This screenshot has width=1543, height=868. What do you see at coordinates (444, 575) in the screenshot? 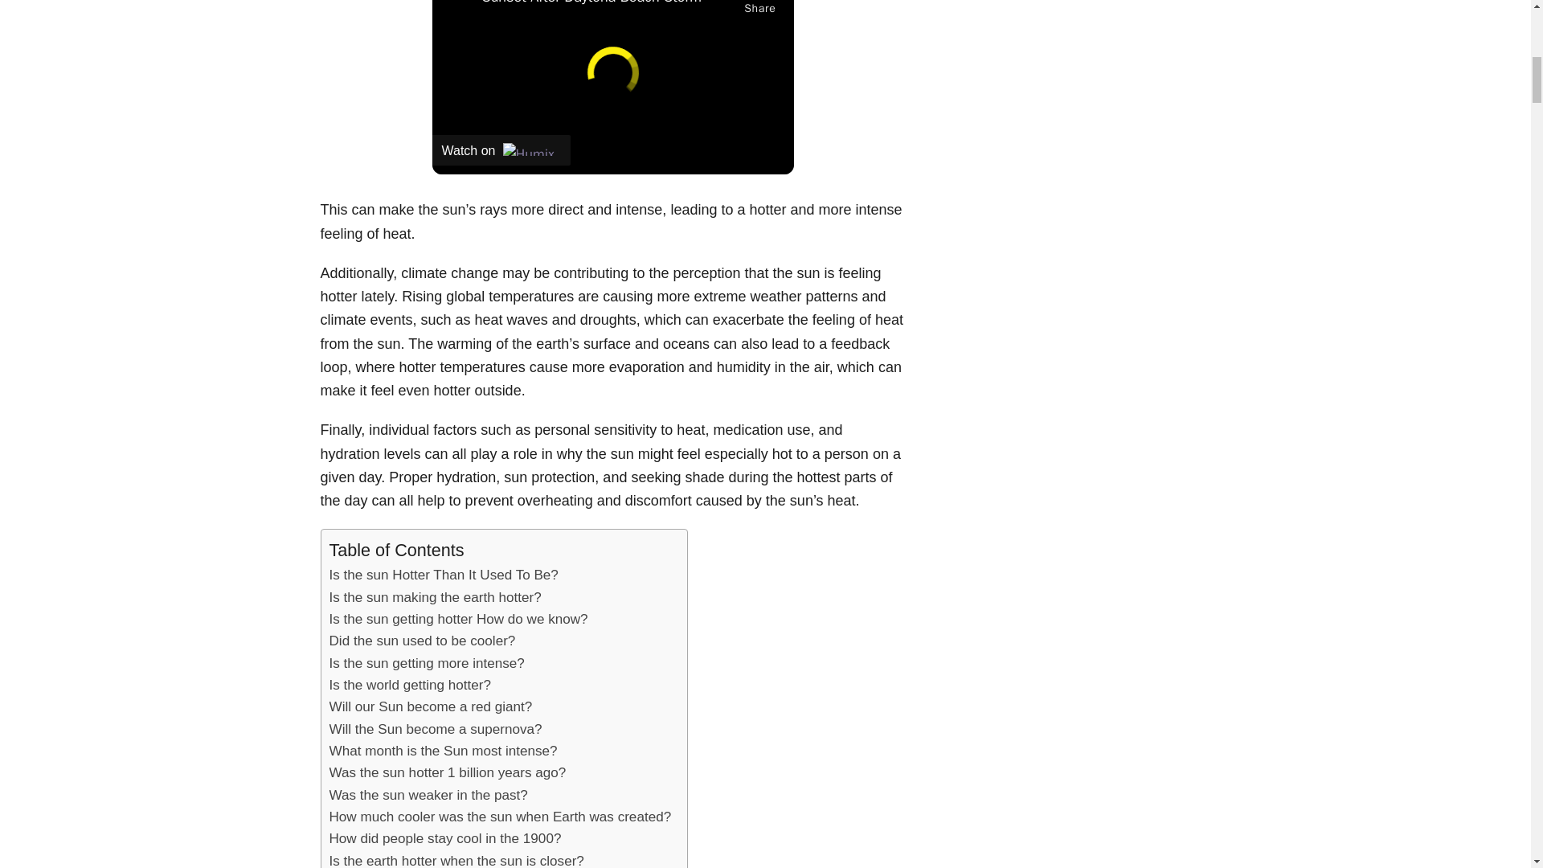
I see `Is the sun Hotter Than It Used To Be?` at bounding box center [444, 575].